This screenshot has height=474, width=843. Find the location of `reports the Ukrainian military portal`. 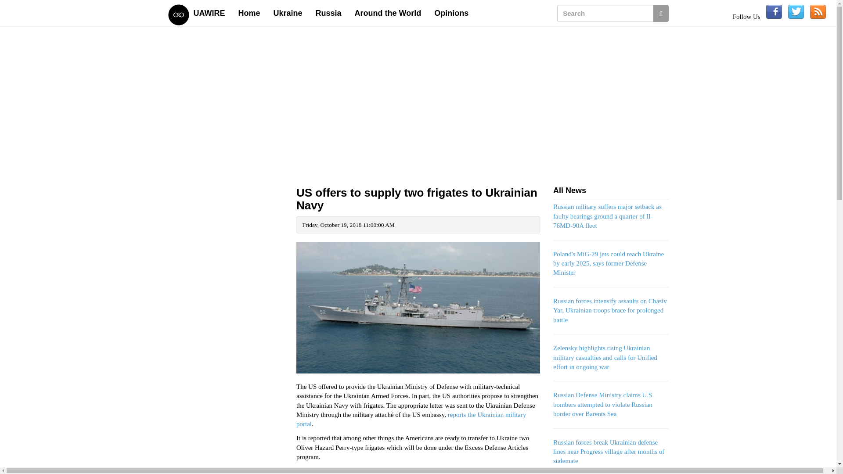

reports the Ukrainian military portal is located at coordinates (411, 420).